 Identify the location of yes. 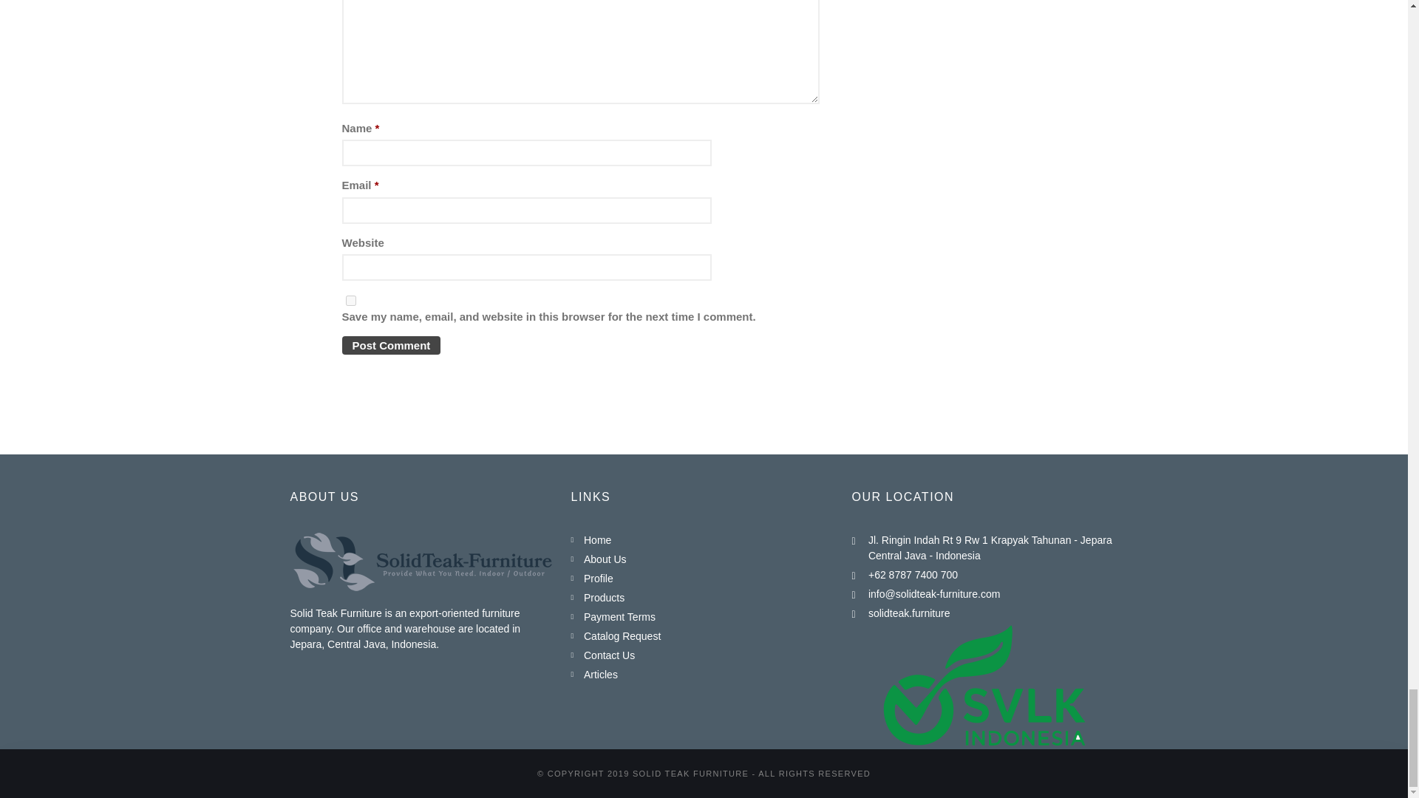
(350, 300).